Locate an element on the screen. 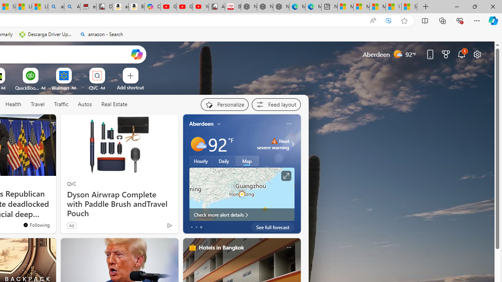 The width and height of the screenshot is (502, 282). Traffic is located at coordinates (61, 105).